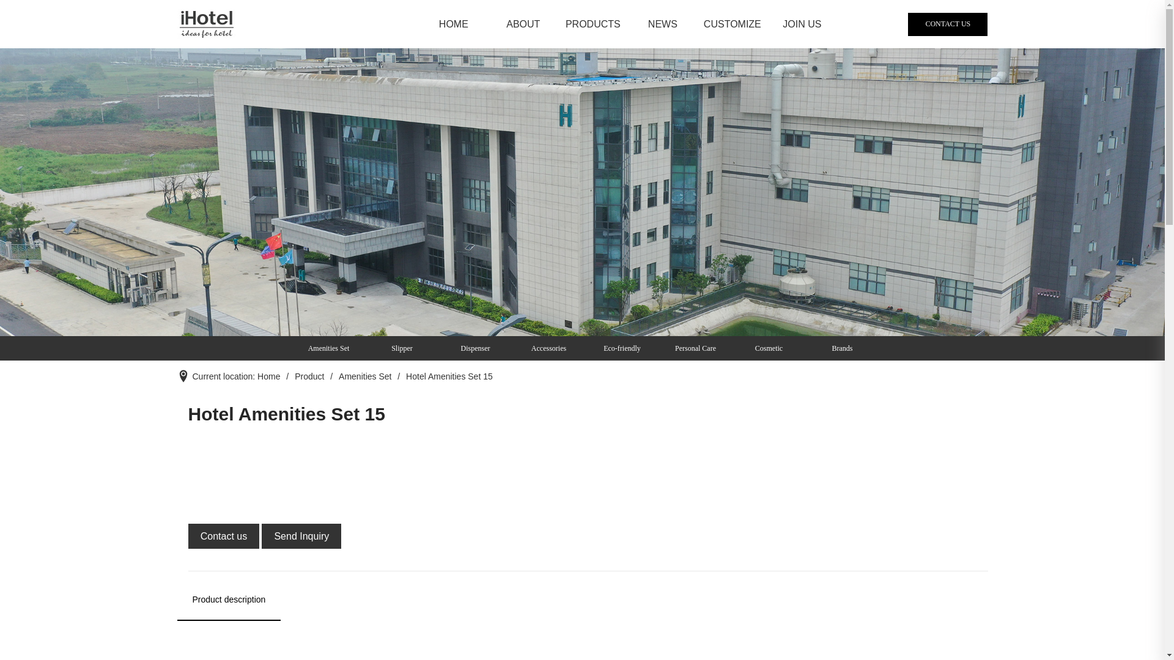 This screenshot has width=1174, height=660. Describe the element at coordinates (619, 348) in the screenshot. I see `Eco-friendly` at that location.